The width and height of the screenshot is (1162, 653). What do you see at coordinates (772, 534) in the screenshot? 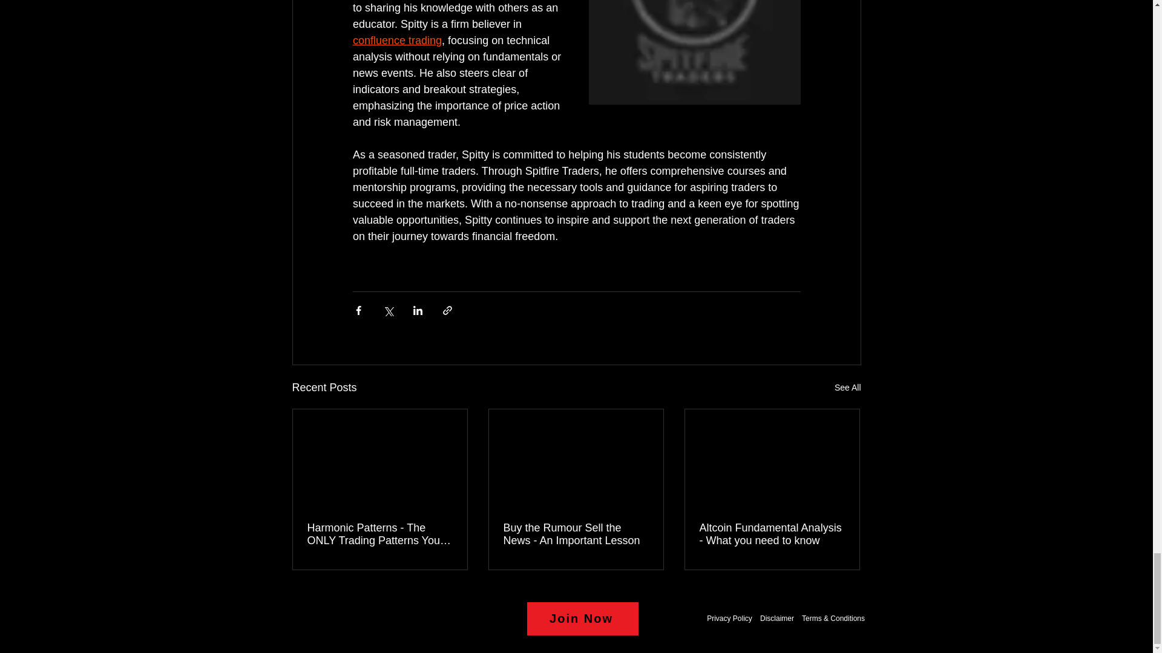
I see `Altcoin Fundamental Analysis - What you need to know` at bounding box center [772, 534].